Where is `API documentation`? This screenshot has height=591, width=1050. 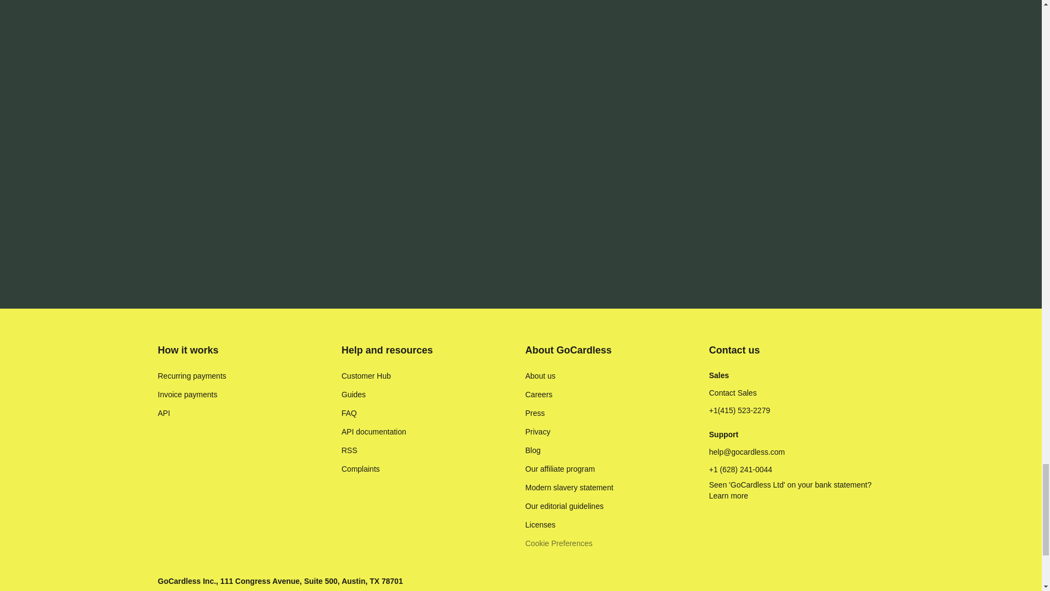 API documentation is located at coordinates (373, 431).